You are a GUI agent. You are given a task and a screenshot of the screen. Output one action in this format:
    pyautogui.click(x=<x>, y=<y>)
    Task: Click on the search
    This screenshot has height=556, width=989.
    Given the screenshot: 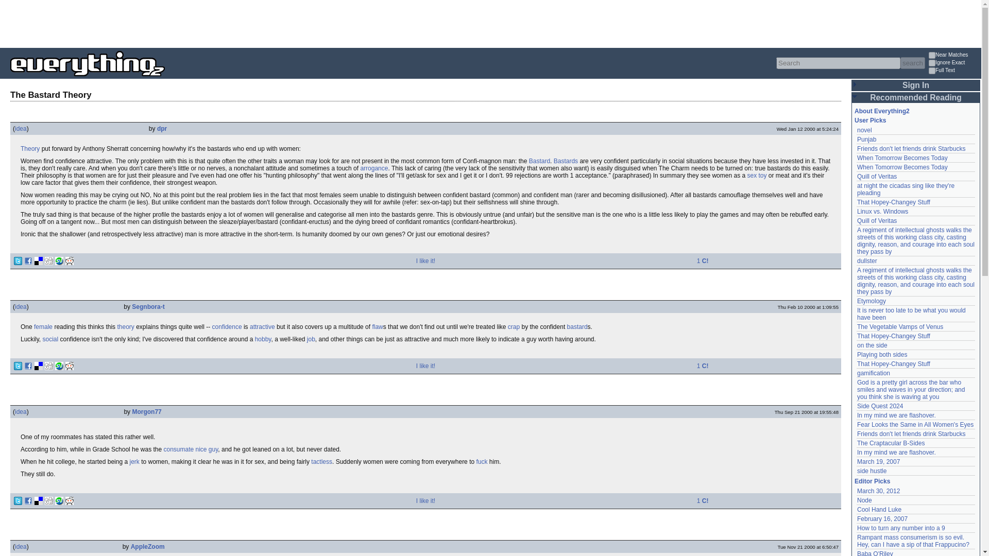 What is the action you would take?
    pyautogui.click(x=912, y=63)
    